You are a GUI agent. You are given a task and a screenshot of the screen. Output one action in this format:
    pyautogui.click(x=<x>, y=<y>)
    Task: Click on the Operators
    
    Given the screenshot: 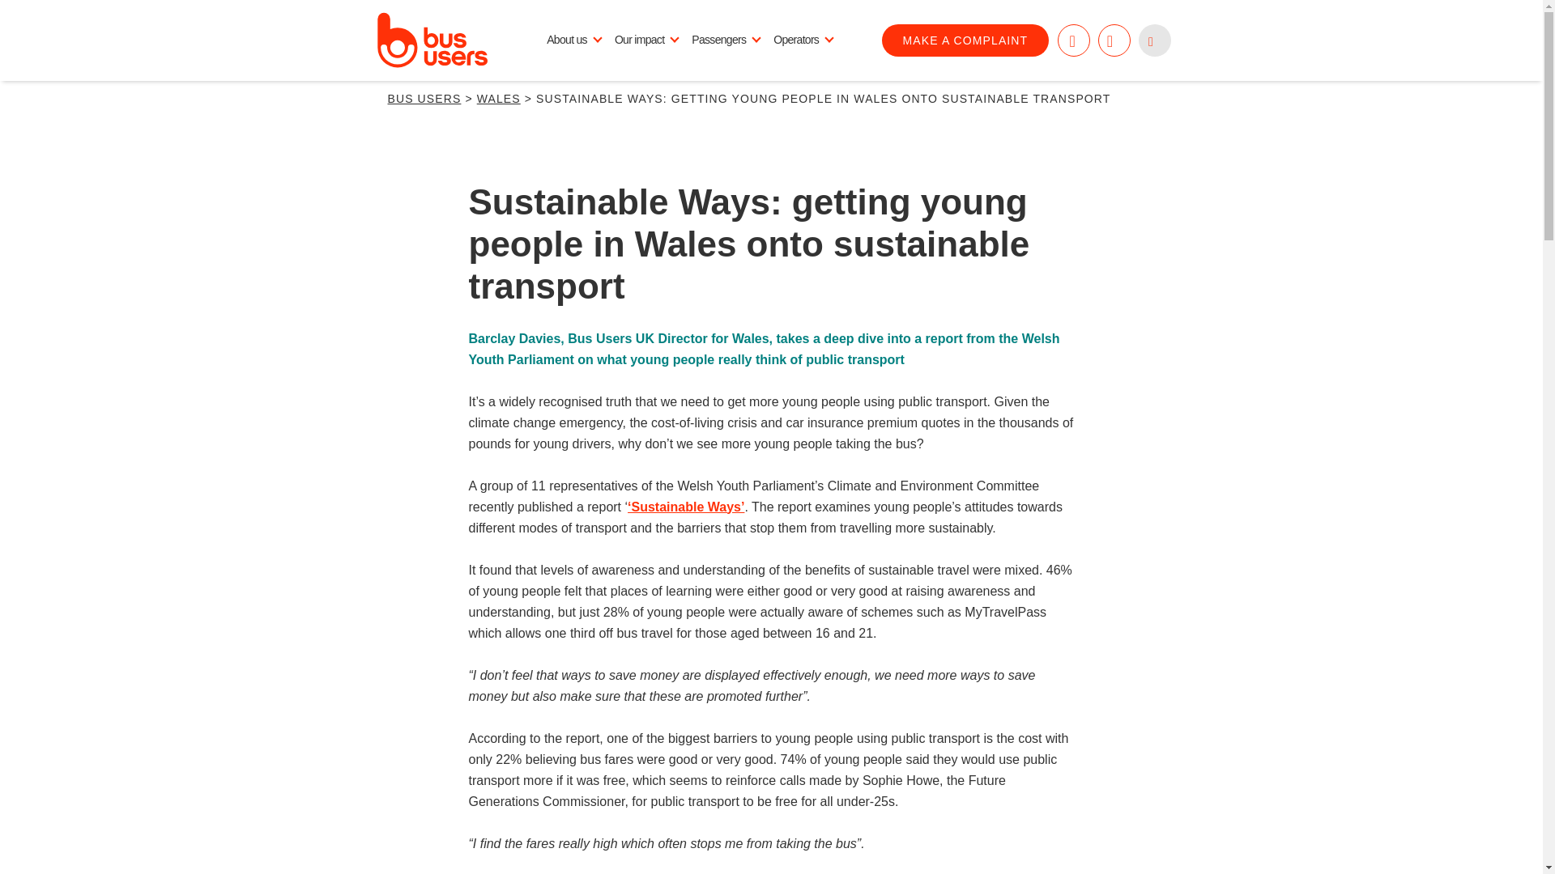 What is the action you would take?
    pyautogui.click(x=803, y=40)
    